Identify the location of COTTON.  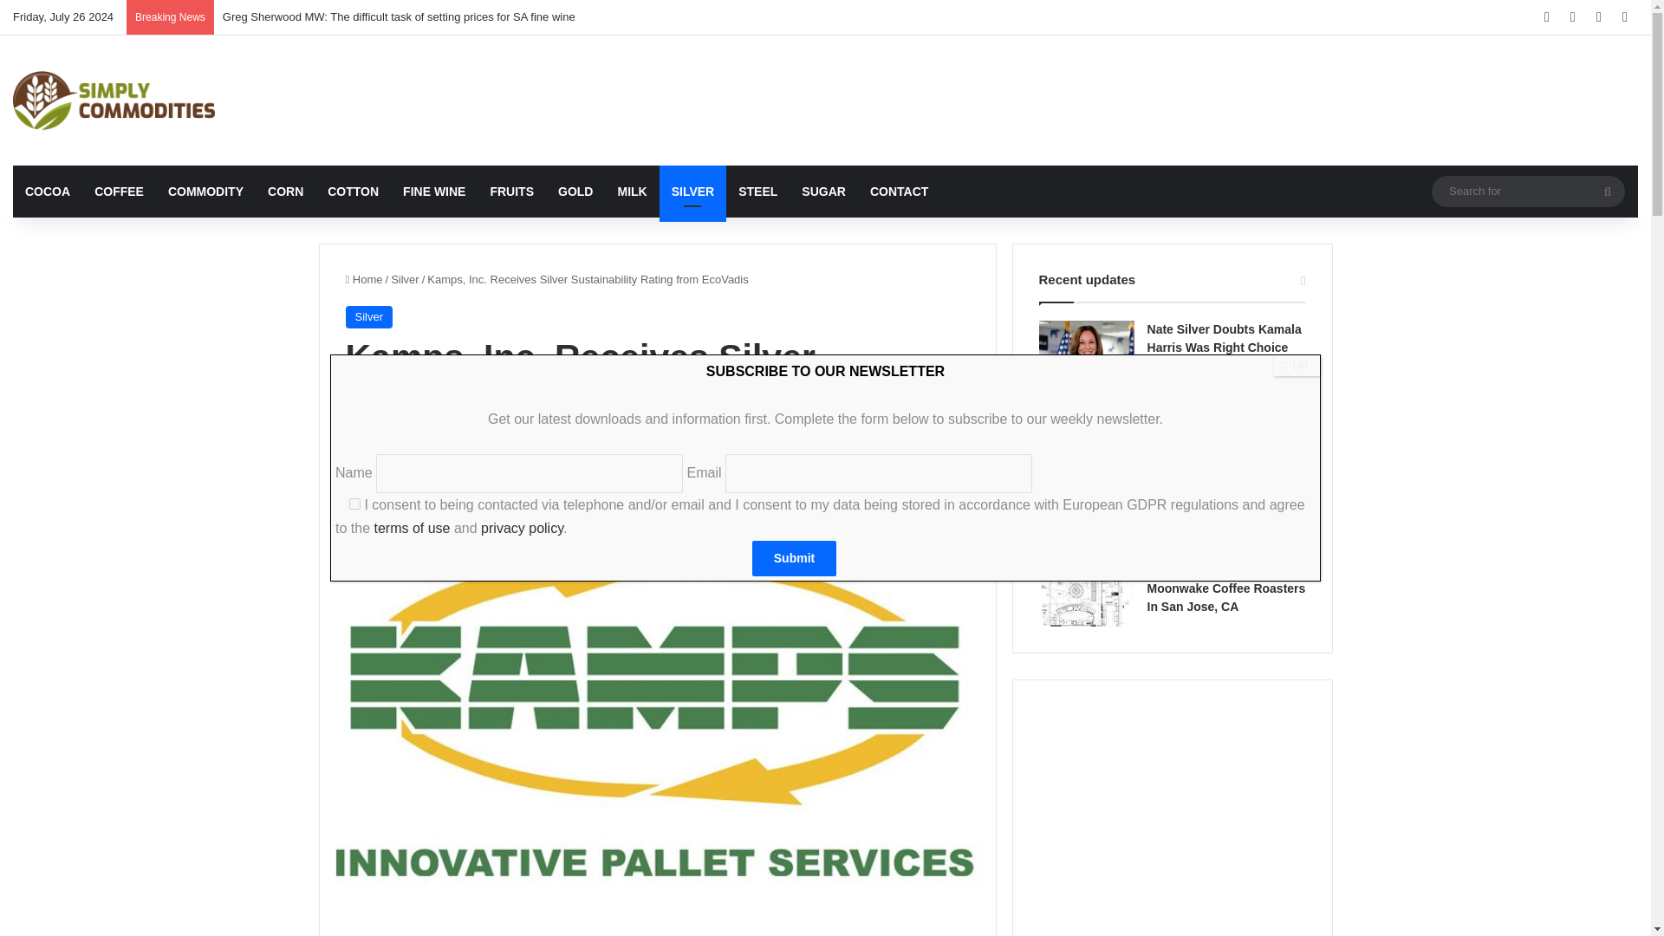
(354, 191).